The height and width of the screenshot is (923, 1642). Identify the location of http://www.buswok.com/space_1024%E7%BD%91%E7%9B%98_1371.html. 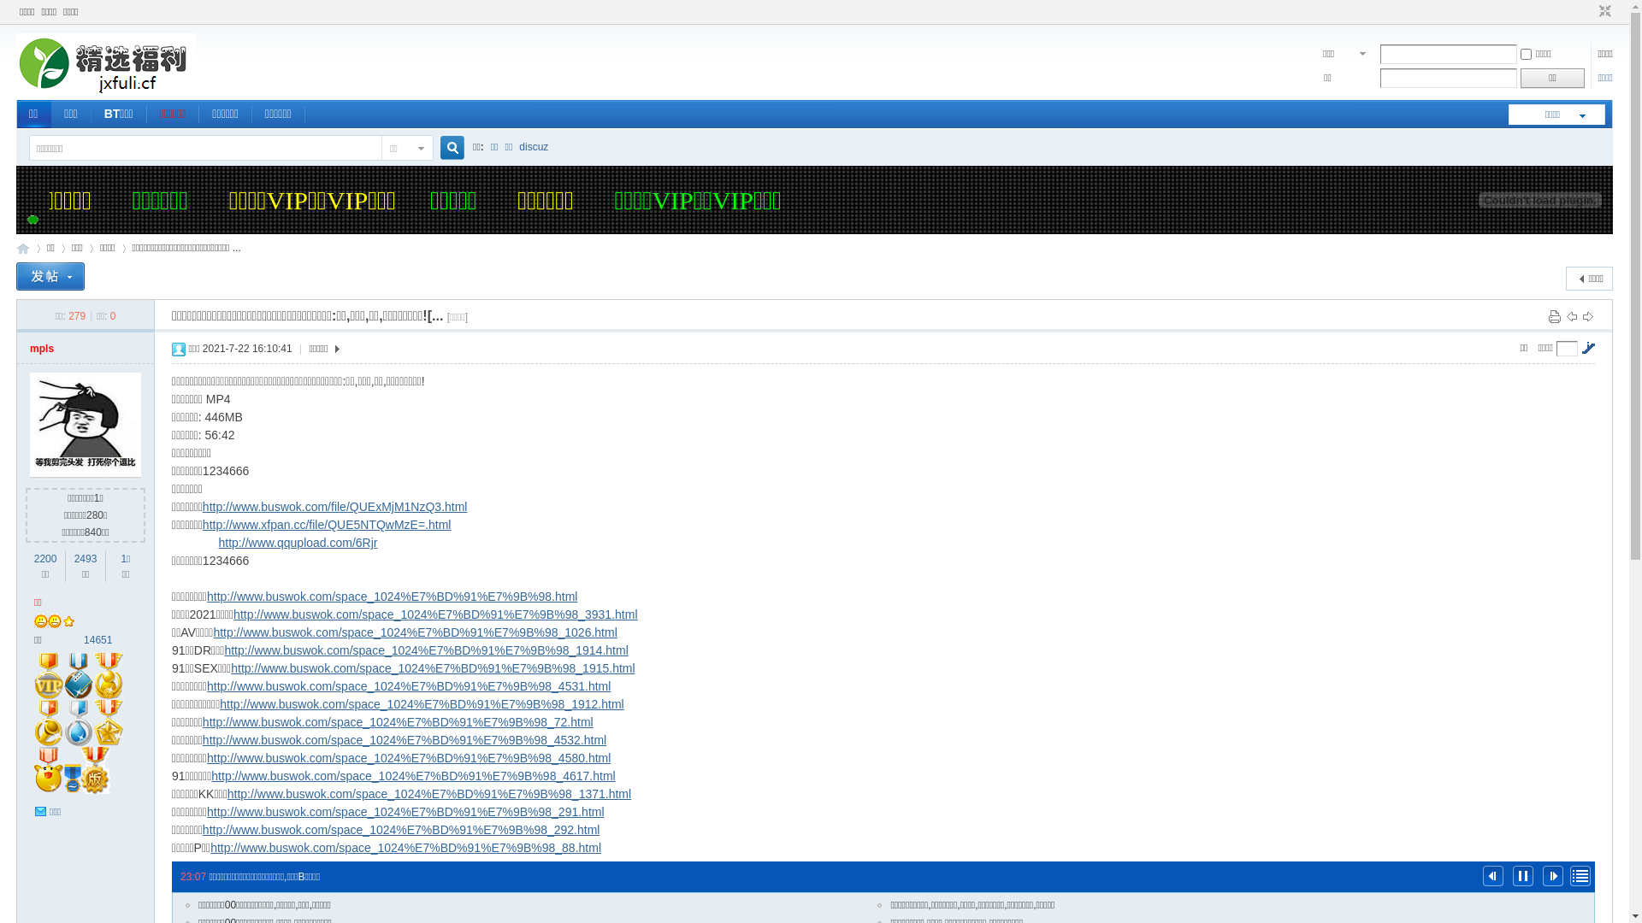
(429, 794).